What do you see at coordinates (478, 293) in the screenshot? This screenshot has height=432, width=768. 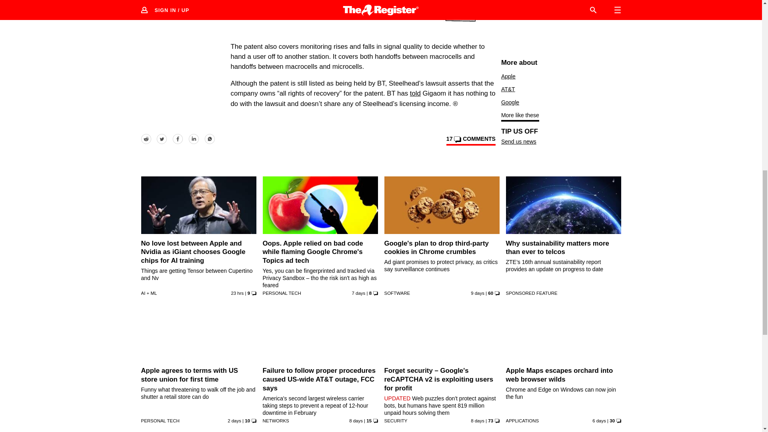 I see `23 Jul 2024 0:3` at bounding box center [478, 293].